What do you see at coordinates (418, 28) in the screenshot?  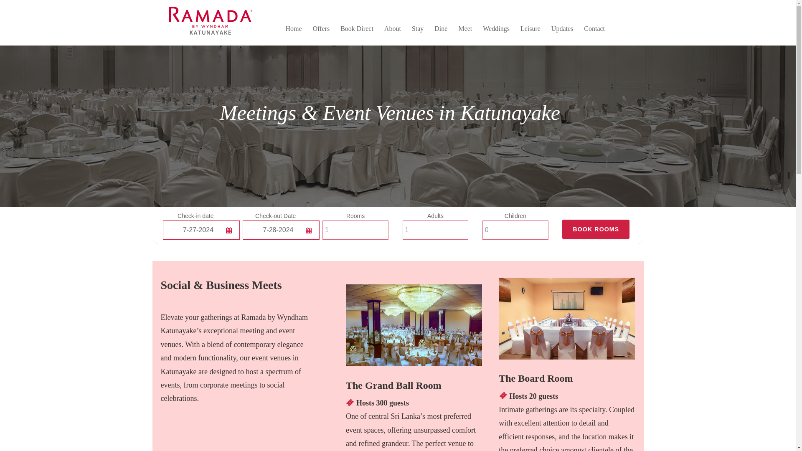 I see `Stay` at bounding box center [418, 28].